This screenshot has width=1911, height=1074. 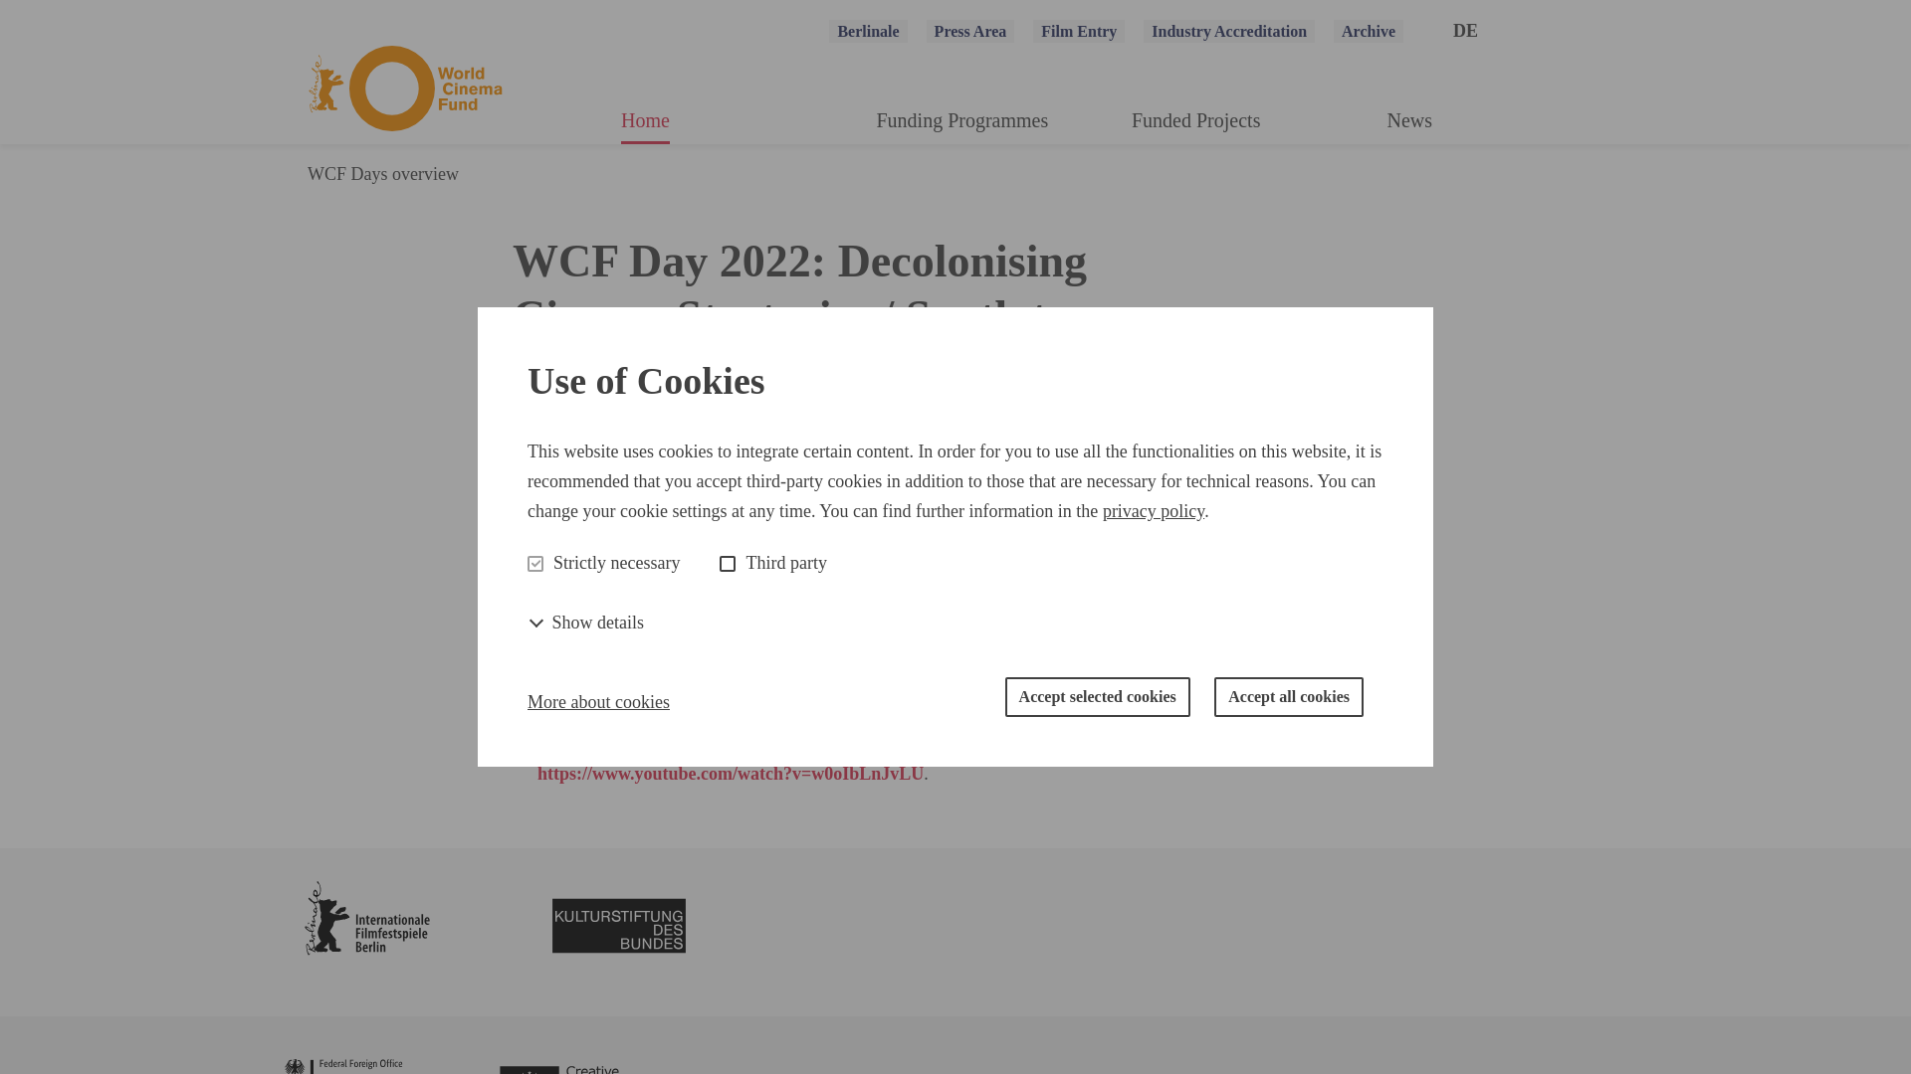 I want to click on Berlinale, so click(x=868, y=32).